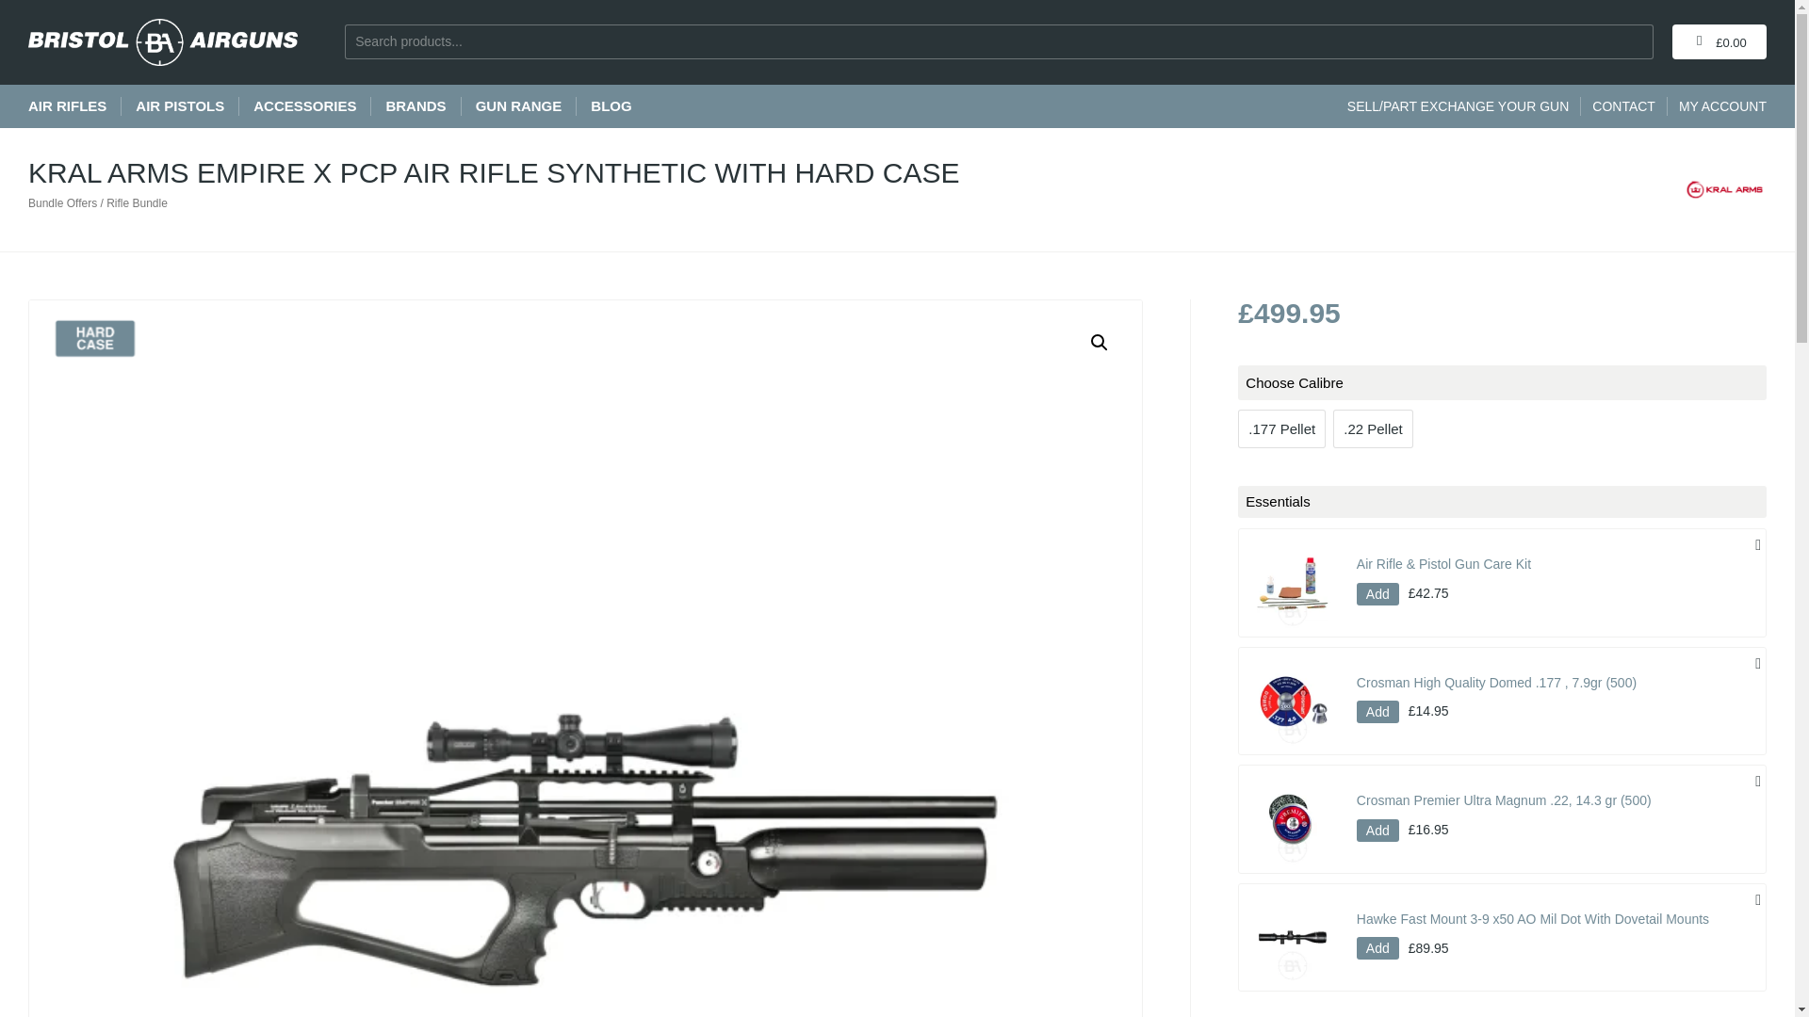 This screenshot has height=1017, width=1809. Describe the element at coordinates (138, 203) in the screenshot. I see `Rifle Bundle` at that location.